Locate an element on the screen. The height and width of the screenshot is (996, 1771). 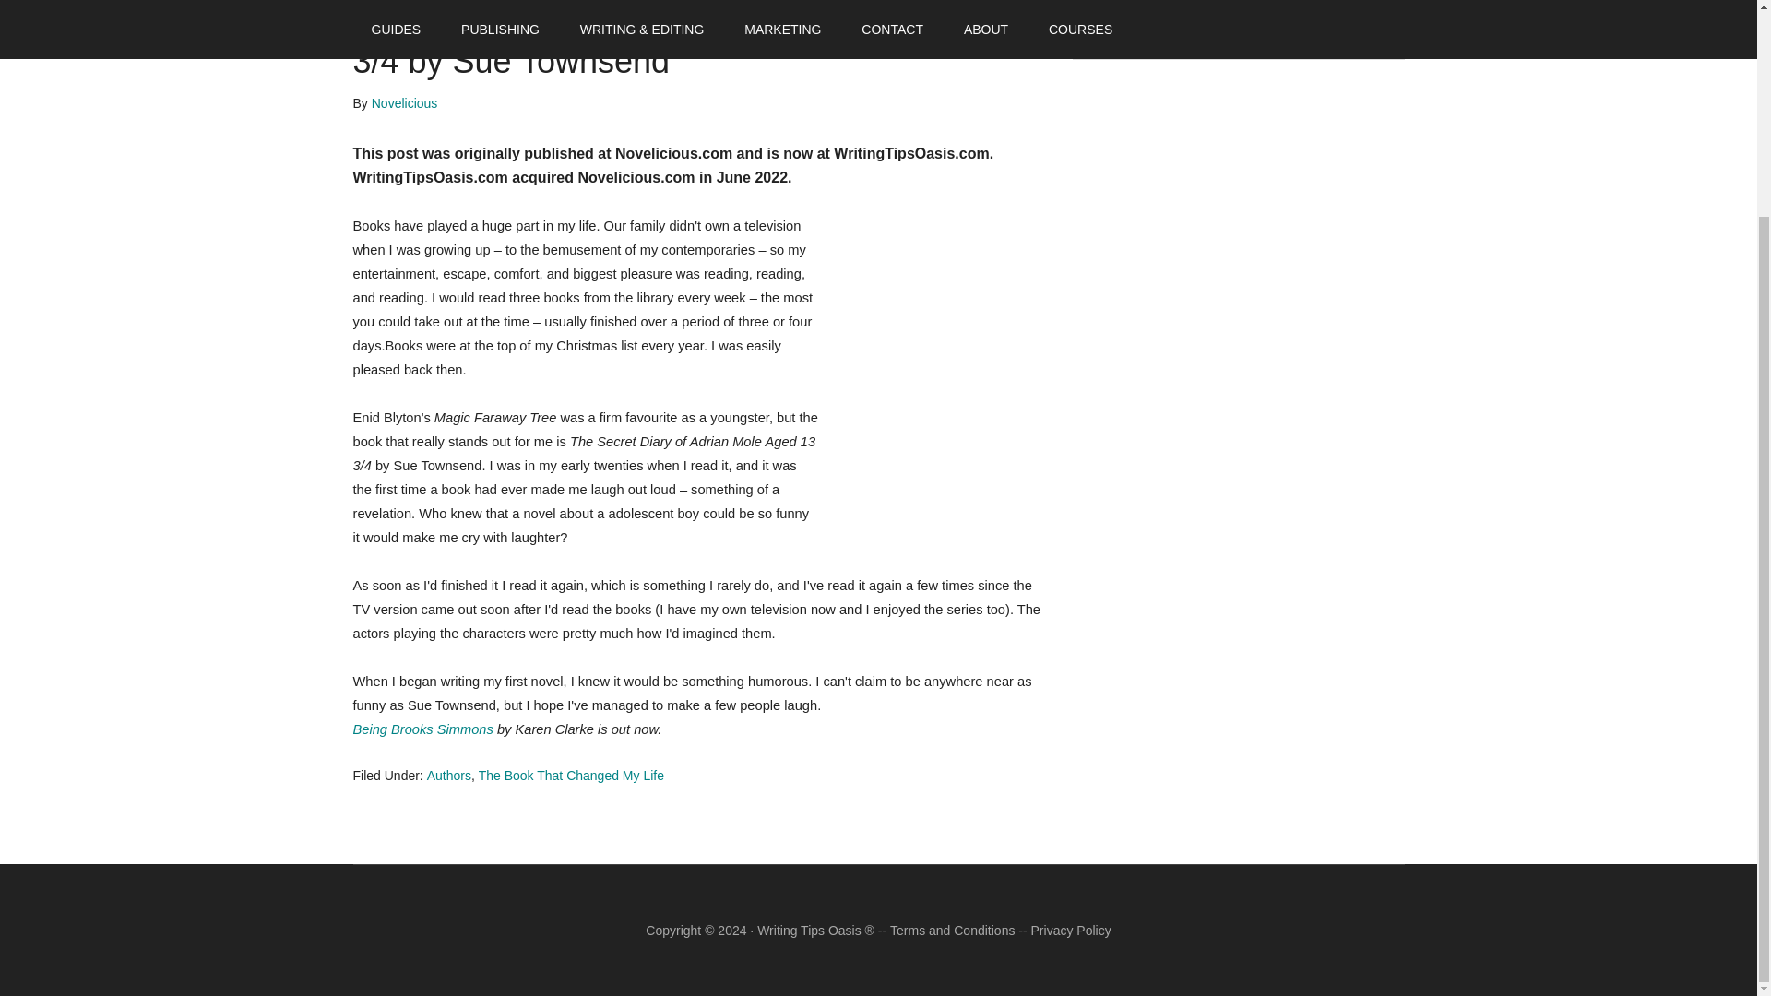
Karen Clarke is located at coordinates (933, 369).